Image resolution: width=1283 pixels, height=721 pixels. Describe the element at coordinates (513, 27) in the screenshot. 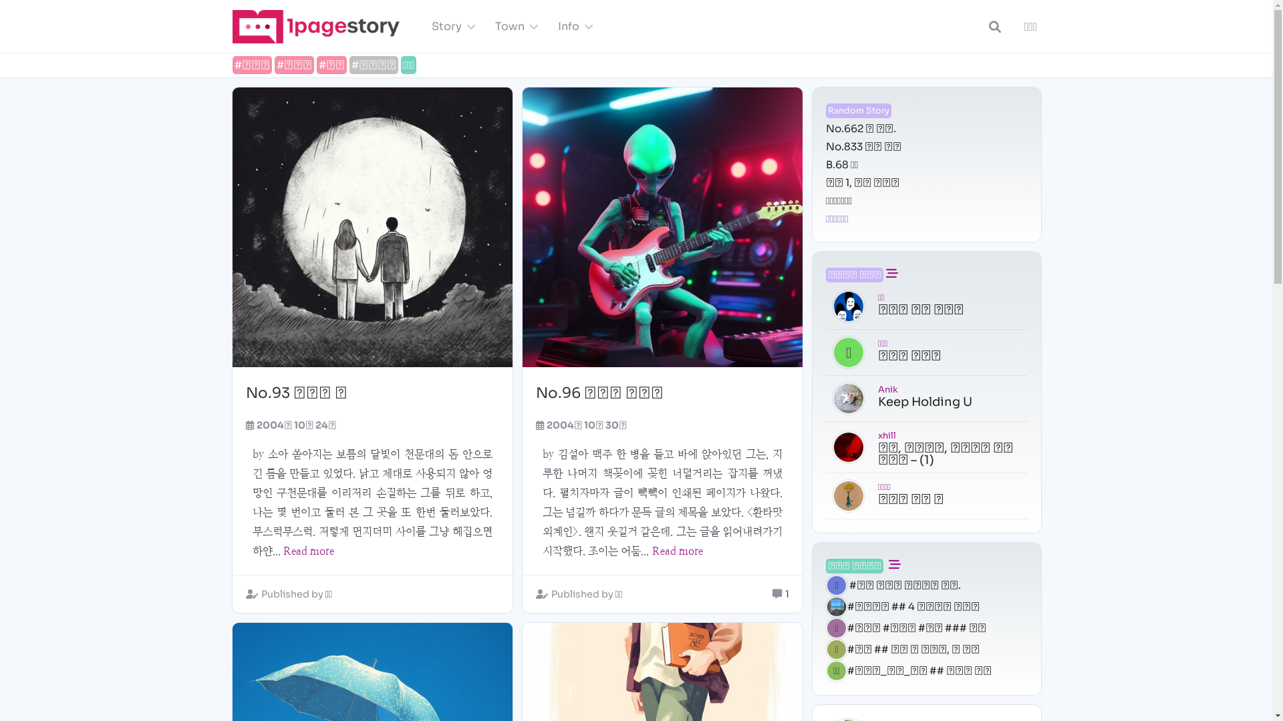

I see `Town` at that location.